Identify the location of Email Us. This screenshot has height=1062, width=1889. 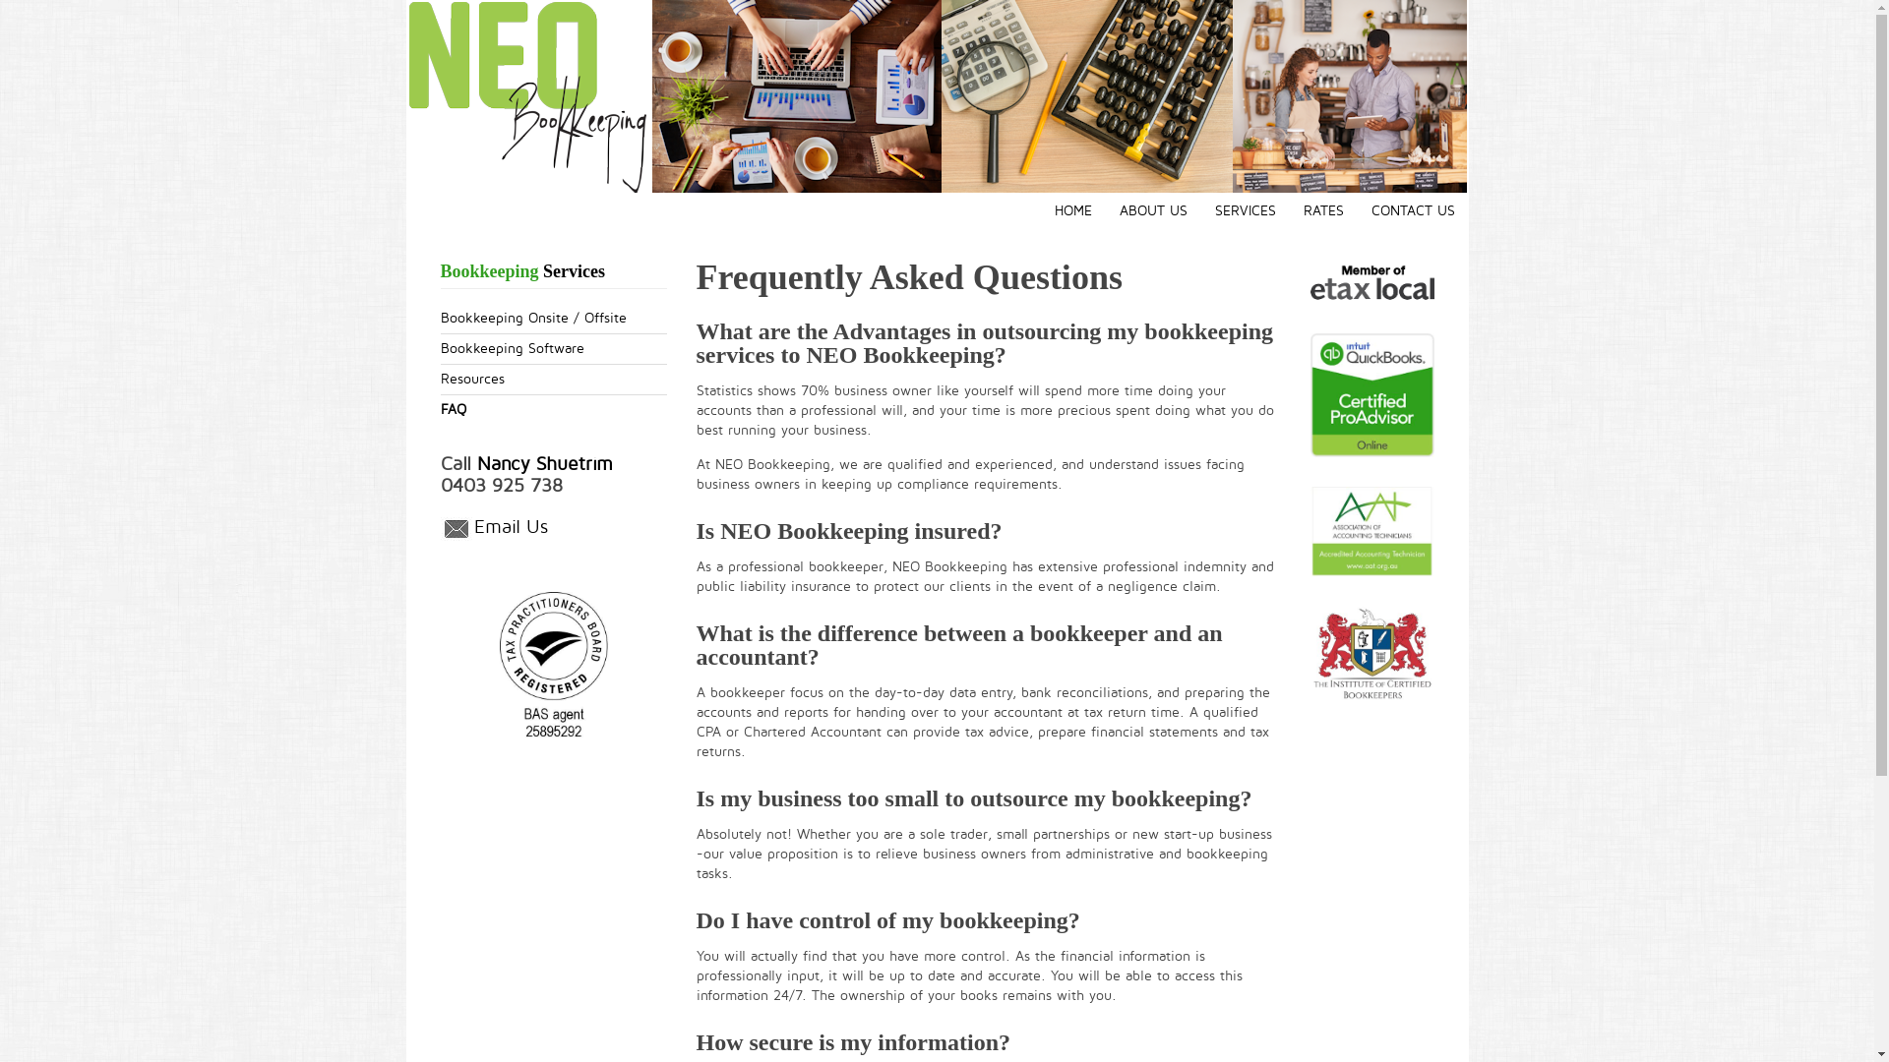
(512, 529).